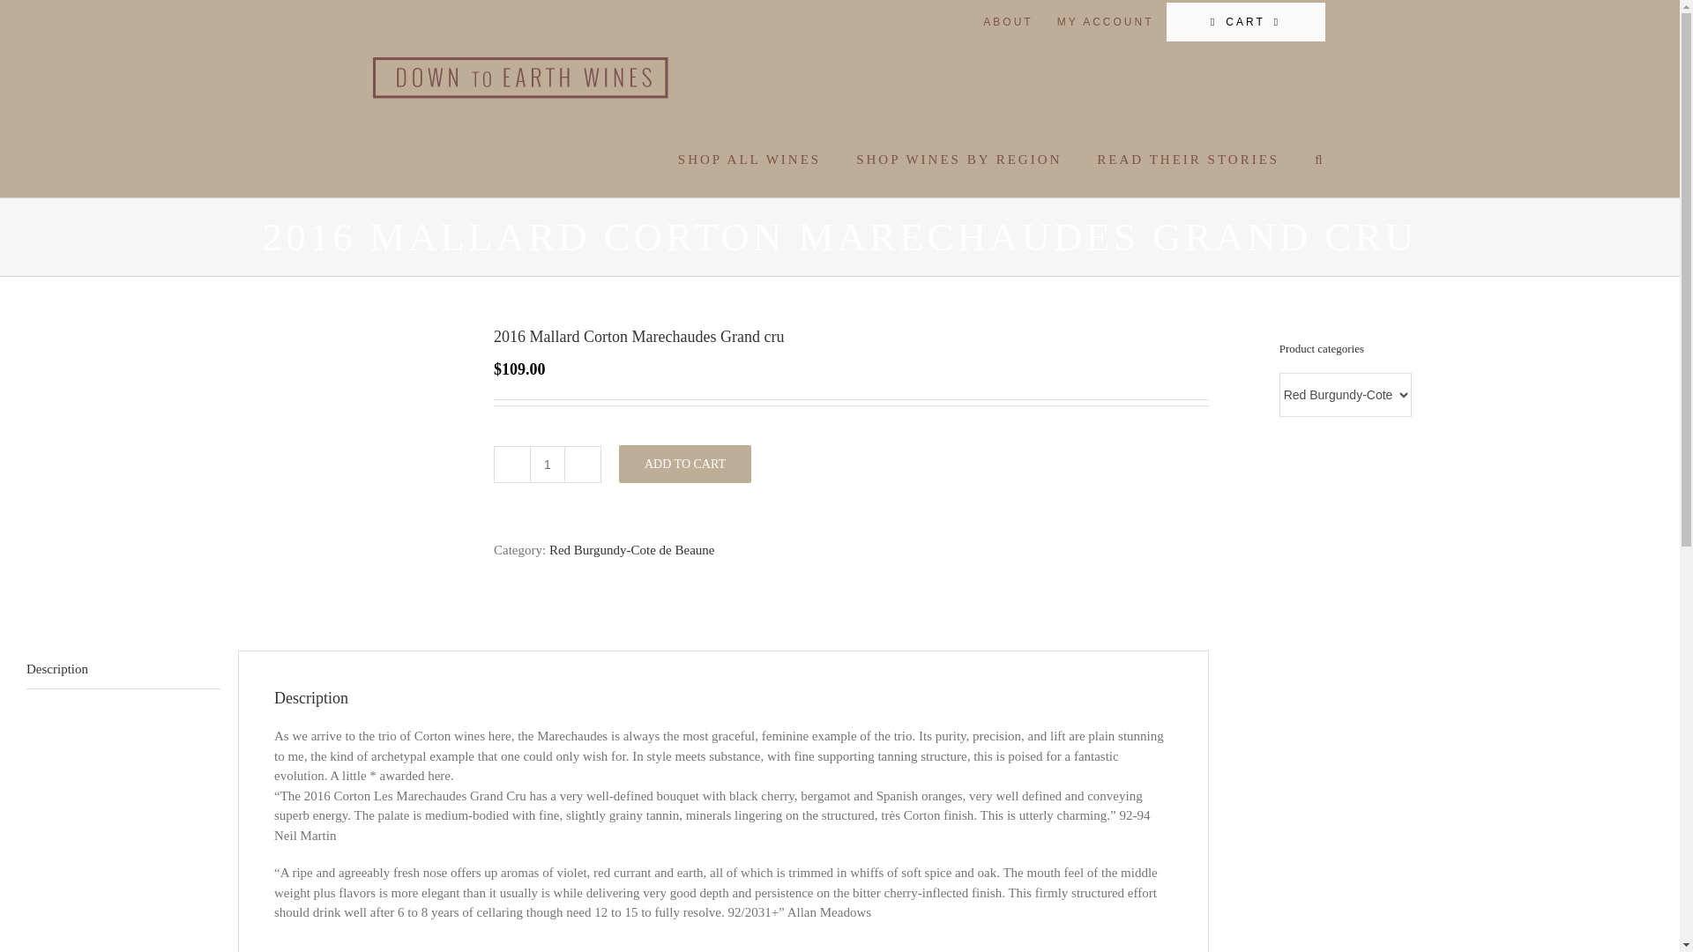 Image resolution: width=1693 pixels, height=952 pixels. Describe the element at coordinates (1008, 22) in the screenshot. I see `ABOUT` at that location.